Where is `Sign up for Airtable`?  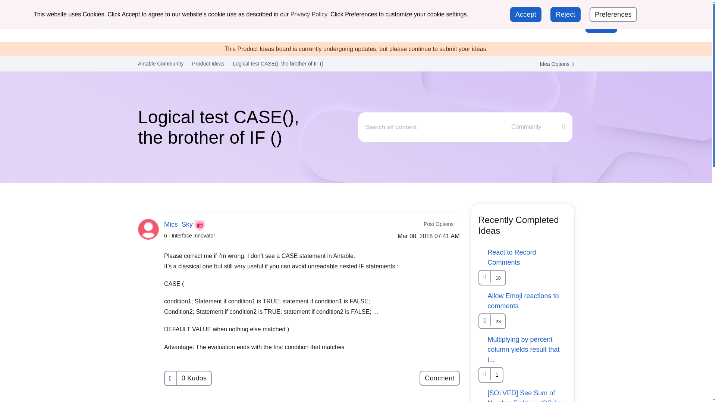 Sign up for Airtable is located at coordinates (592, 9).